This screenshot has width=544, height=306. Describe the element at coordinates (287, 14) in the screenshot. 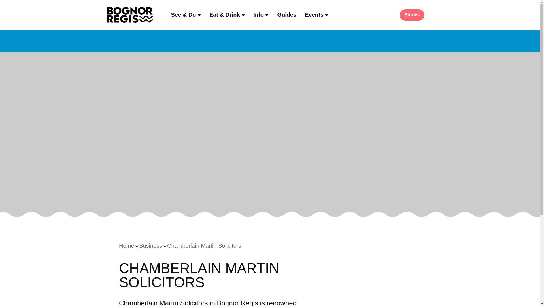

I see `Guides` at that location.